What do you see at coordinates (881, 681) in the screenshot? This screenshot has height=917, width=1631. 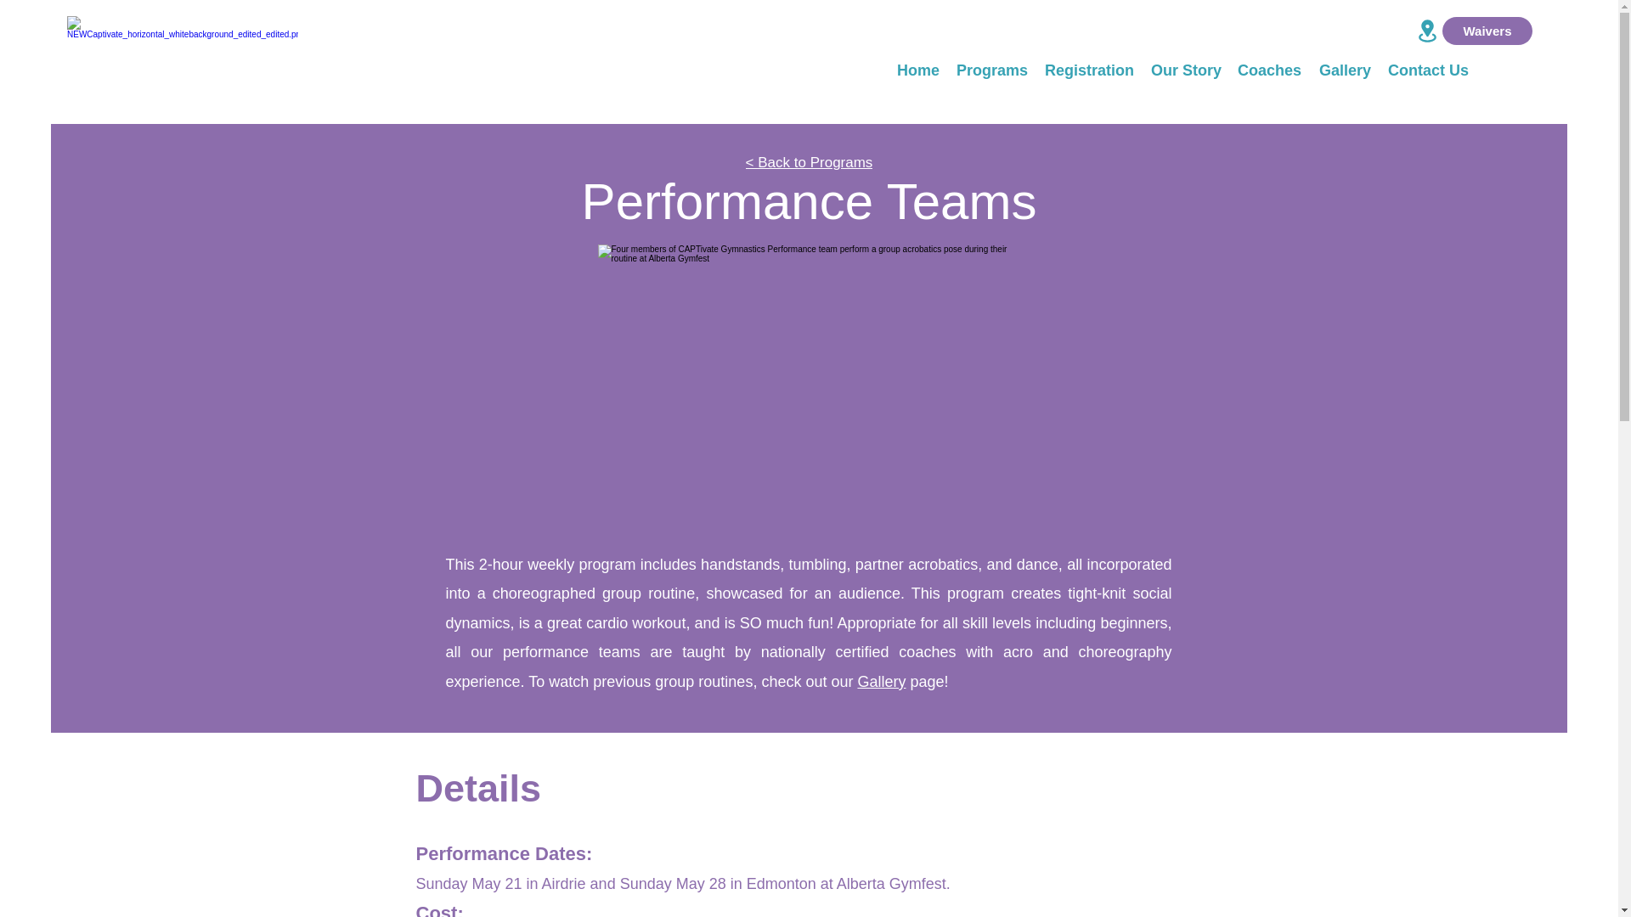 I see `Gallery` at bounding box center [881, 681].